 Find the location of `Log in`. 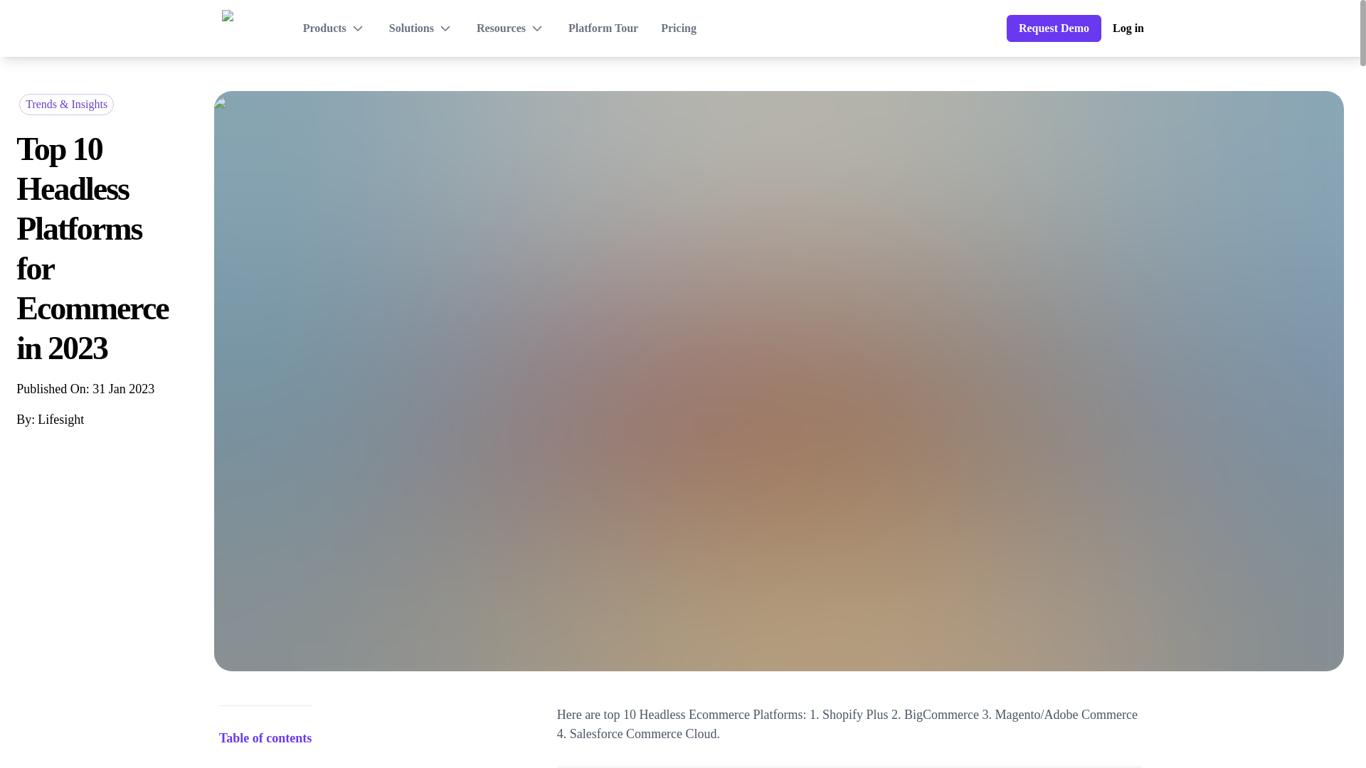

Log in is located at coordinates (1128, 28).